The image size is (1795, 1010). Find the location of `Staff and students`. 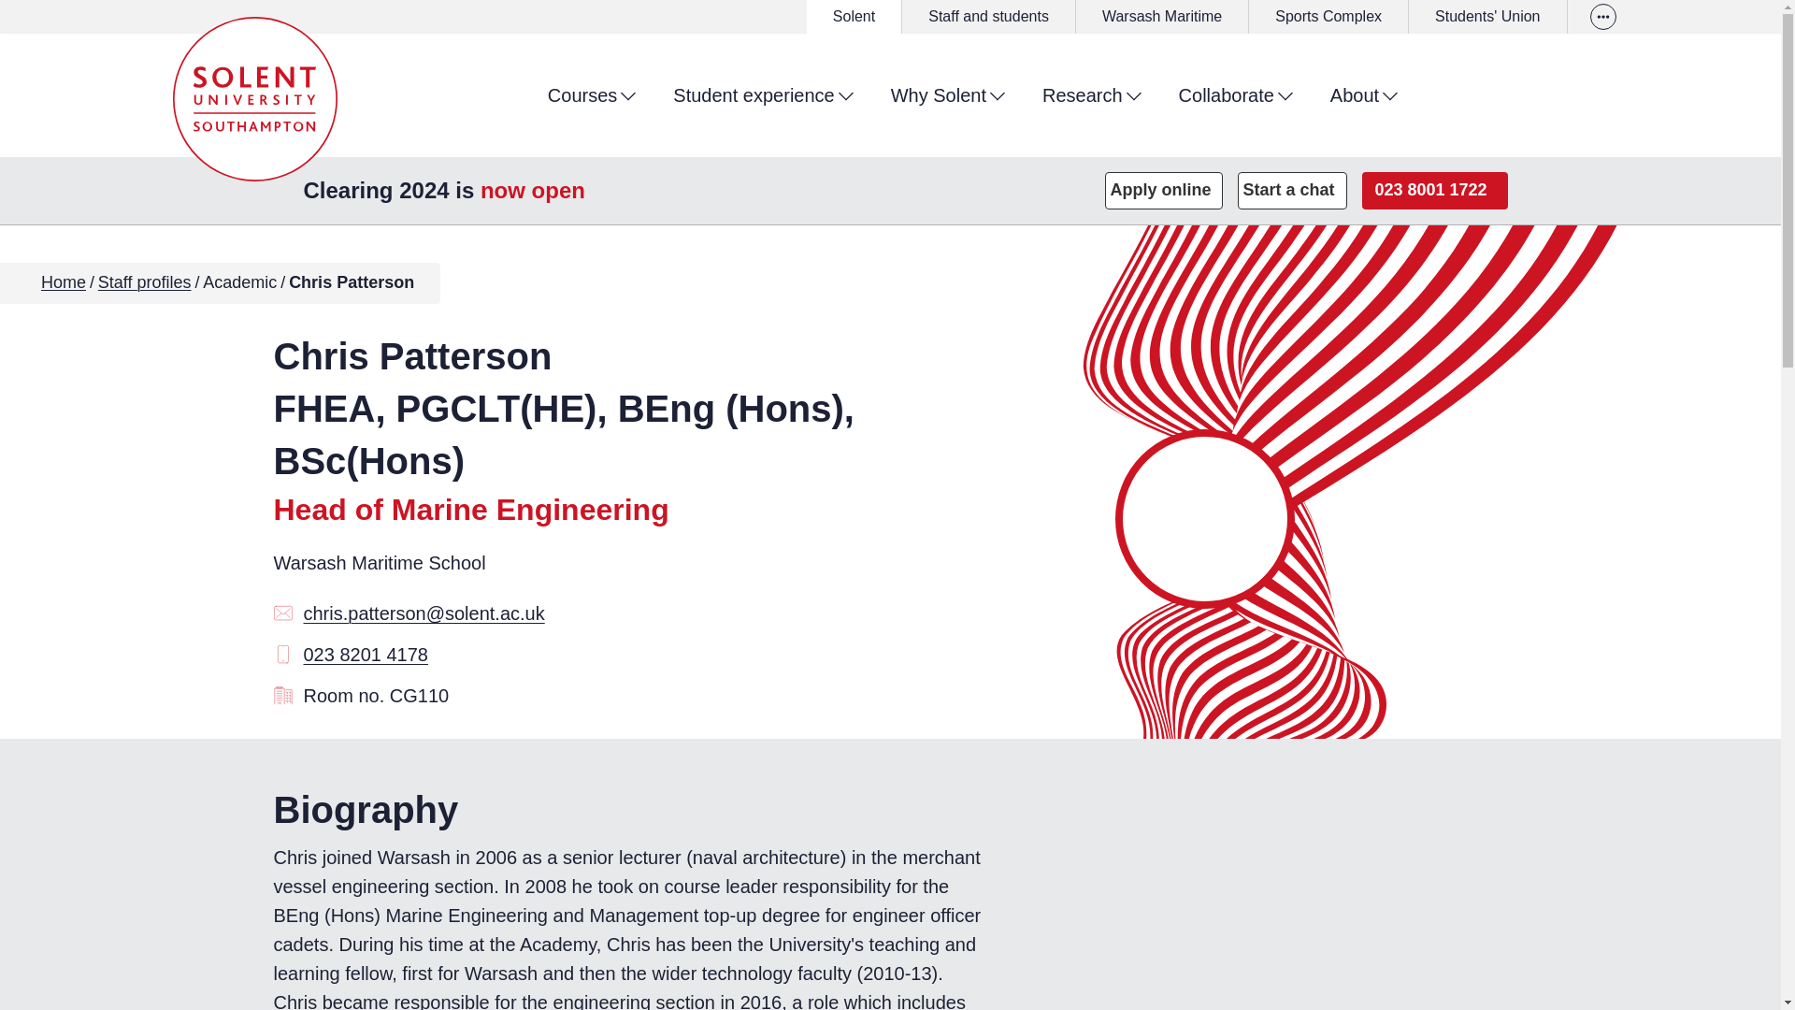

Staff and students is located at coordinates (989, 17).